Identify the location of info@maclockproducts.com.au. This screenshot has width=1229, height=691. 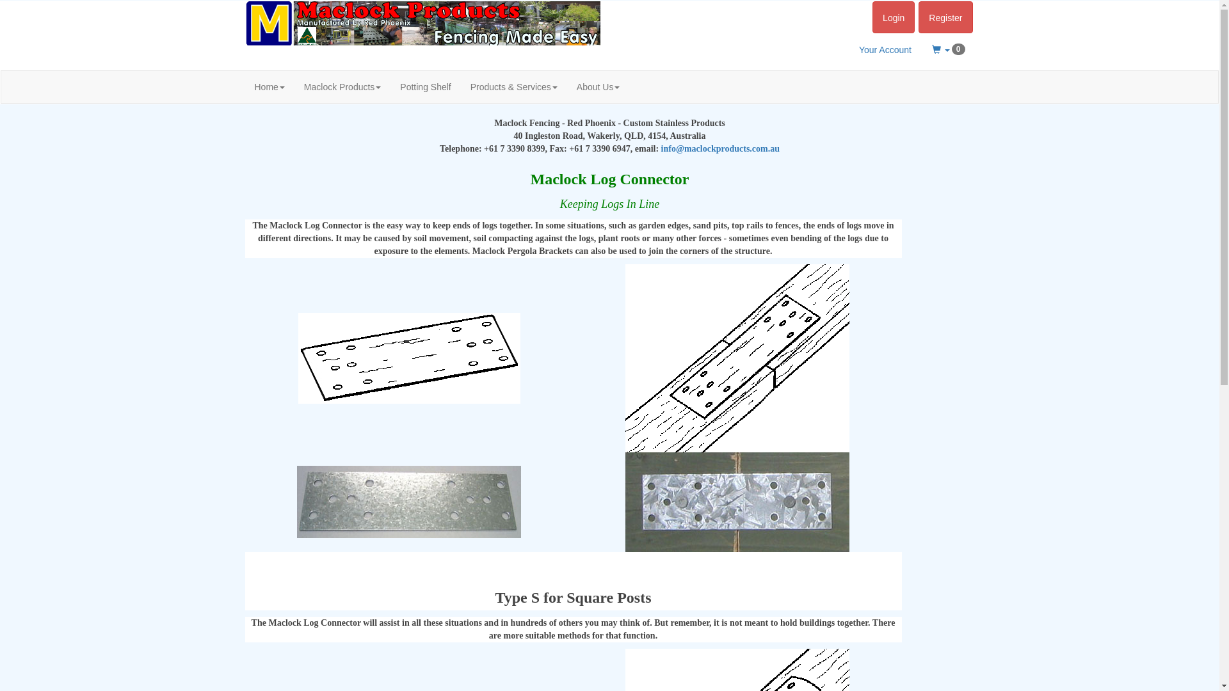
(721, 148).